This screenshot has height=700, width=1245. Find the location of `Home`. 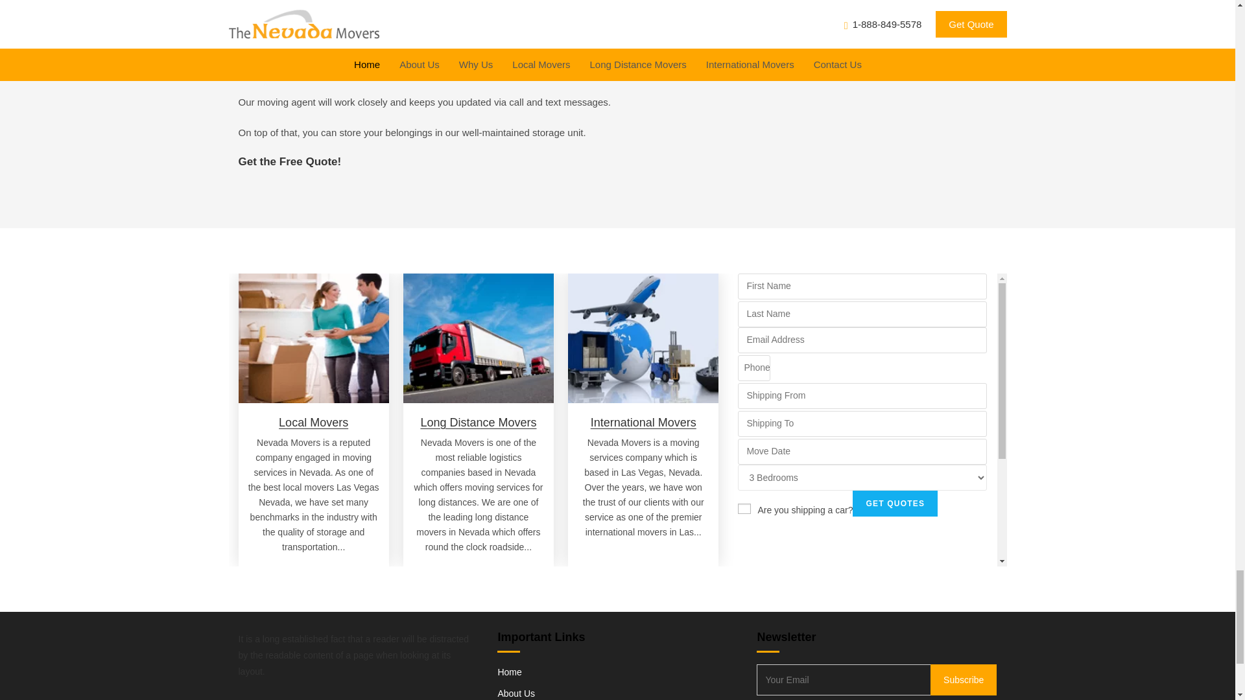

Home is located at coordinates (509, 672).